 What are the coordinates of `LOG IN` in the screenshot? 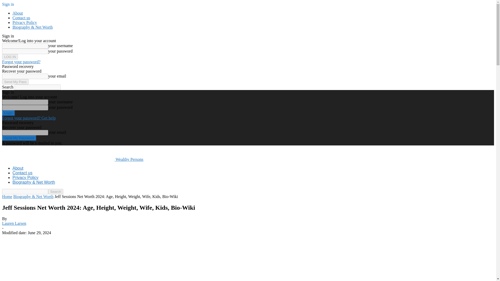 It's located at (10, 57).